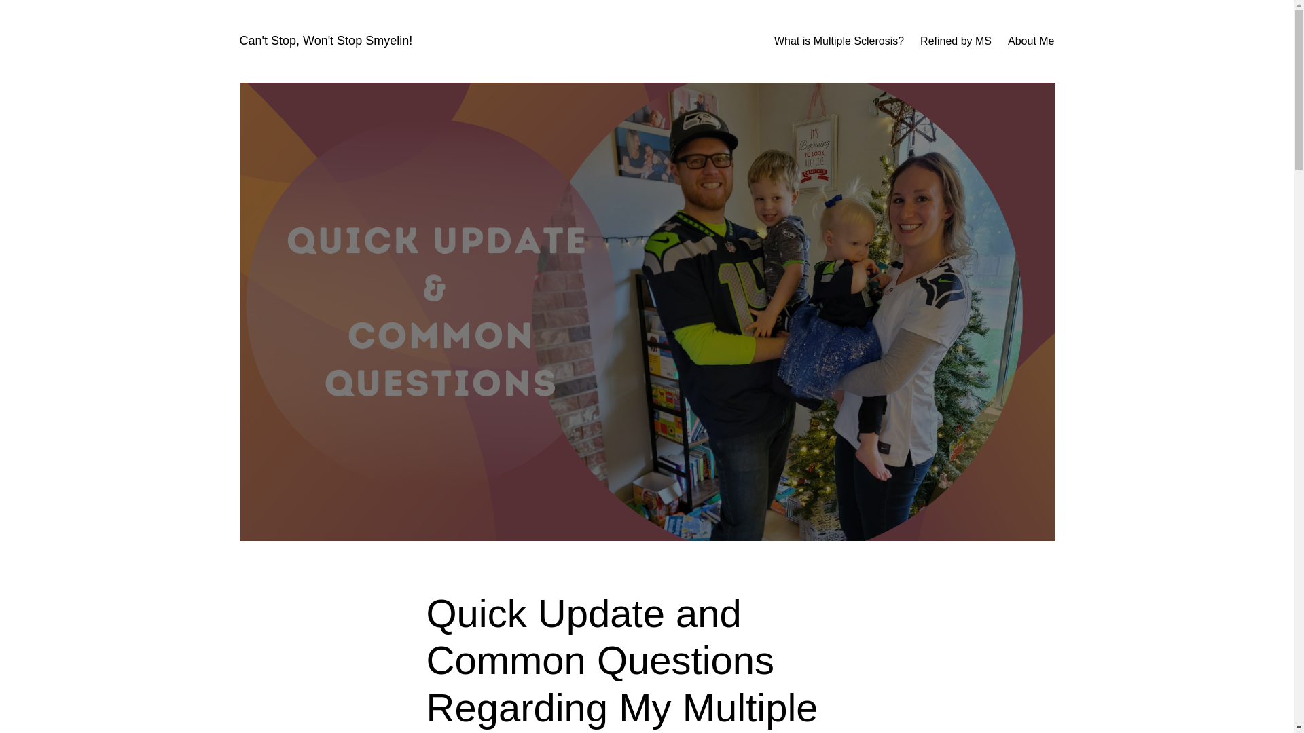  Describe the element at coordinates (839, 41) in the screenshot. I see `What is Multiple Sclerosis?` at that location.